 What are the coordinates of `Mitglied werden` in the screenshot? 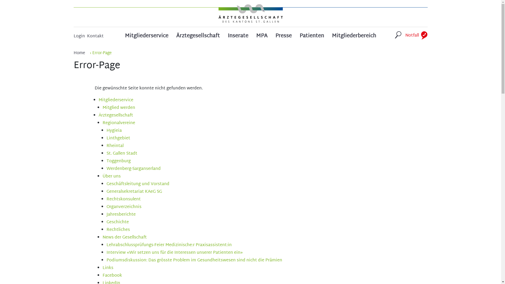 It's located at (119, 108).